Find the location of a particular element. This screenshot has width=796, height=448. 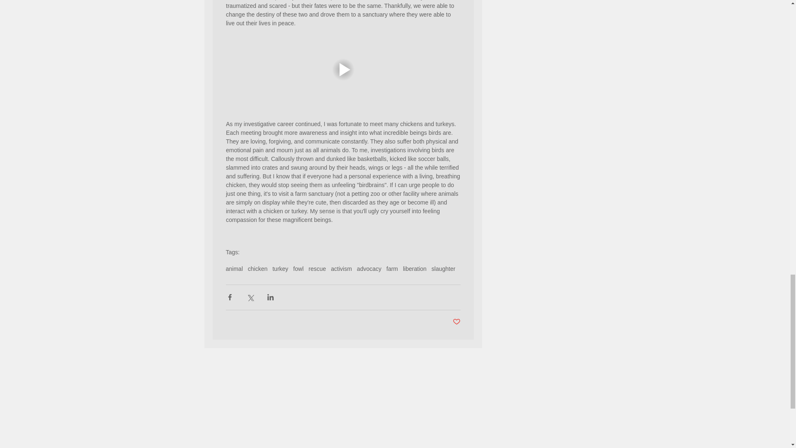

fowl is located at coordinates (298, 269).